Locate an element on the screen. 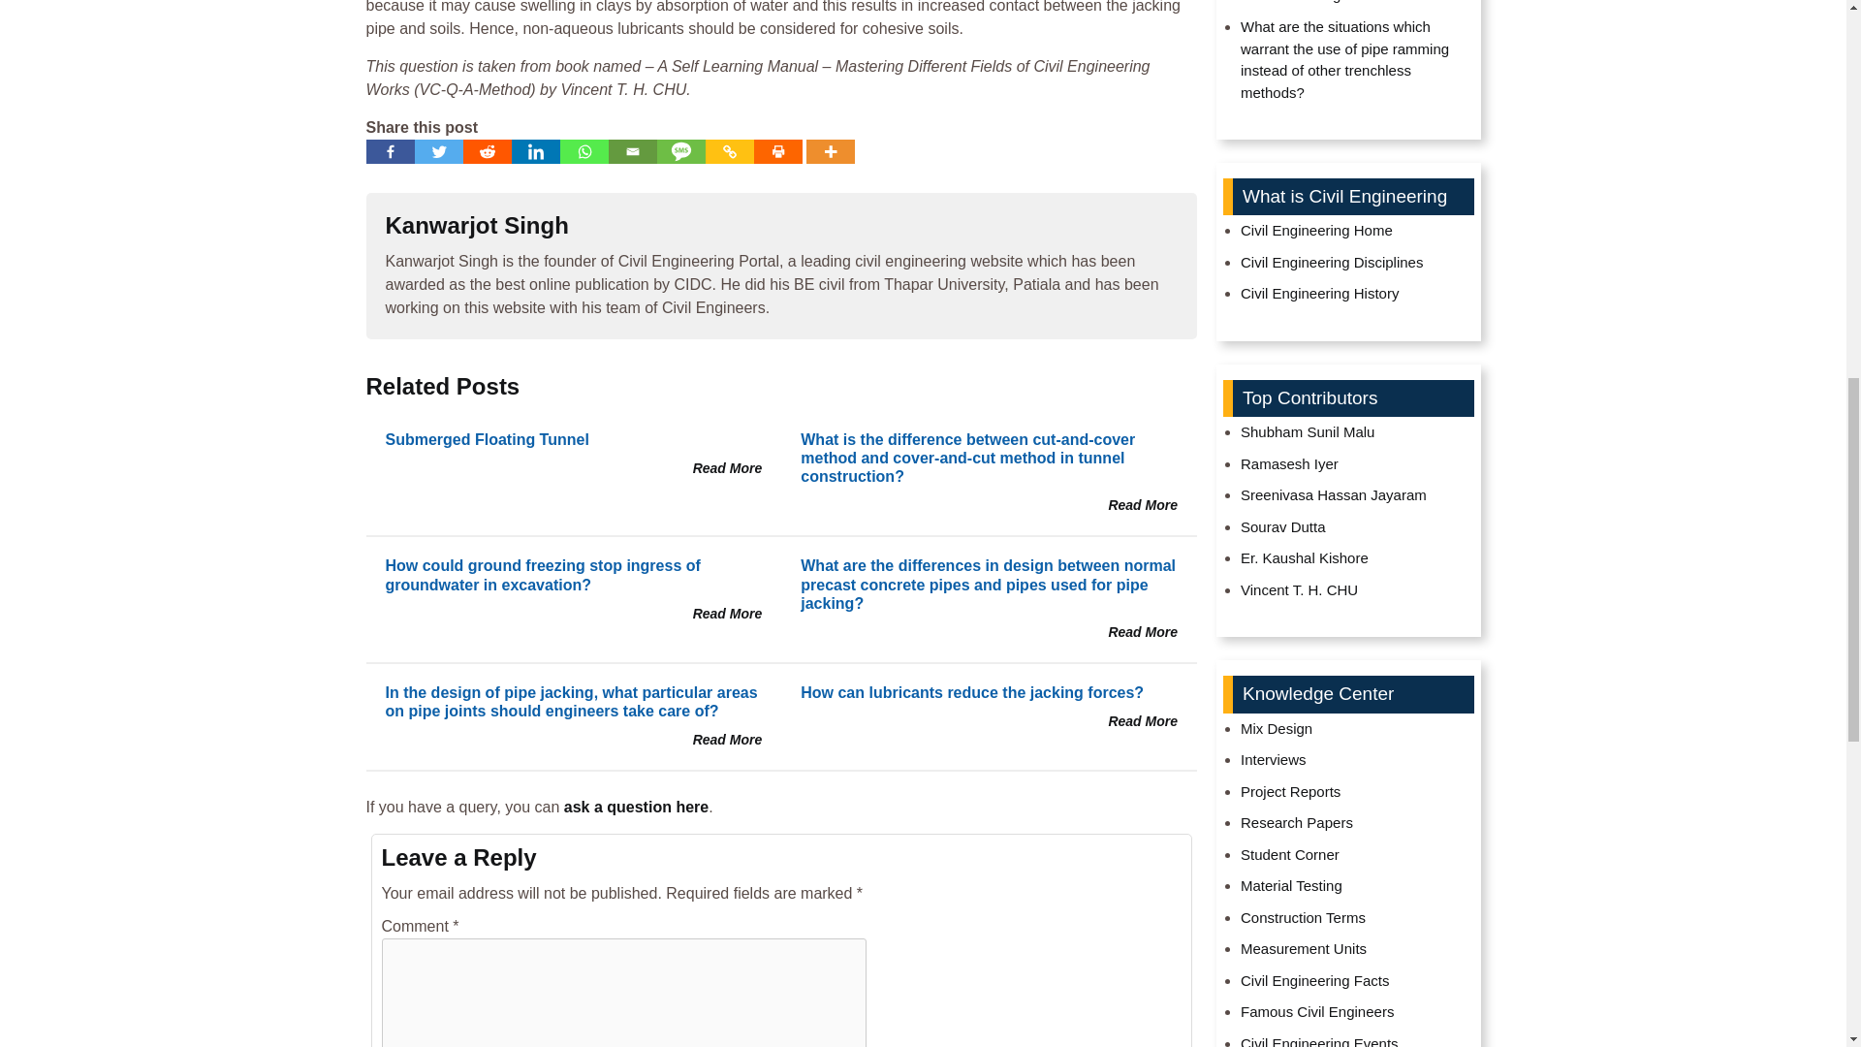 The width and height of the screenshot is (1861, 1047). Whatsapp is located at coordinates (584, 151).